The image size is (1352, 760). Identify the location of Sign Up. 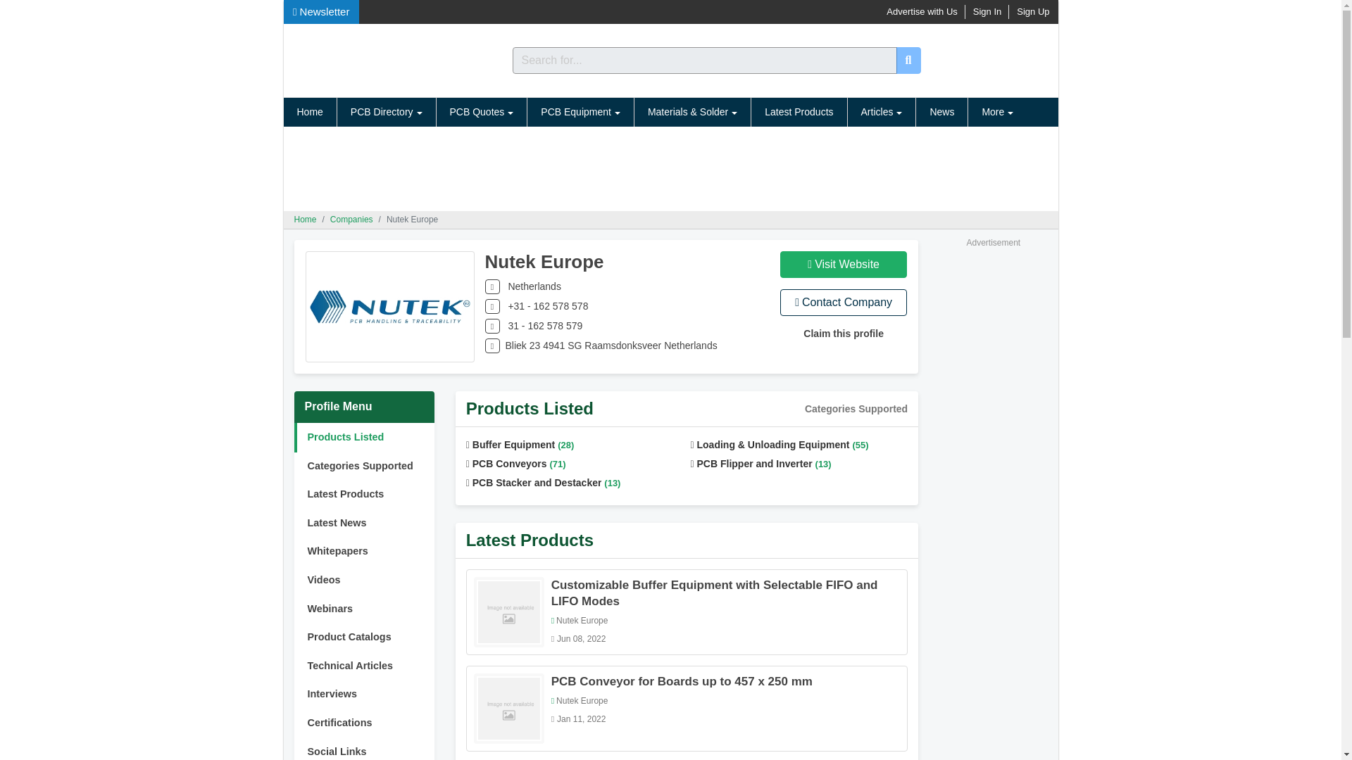
(1032, 11).